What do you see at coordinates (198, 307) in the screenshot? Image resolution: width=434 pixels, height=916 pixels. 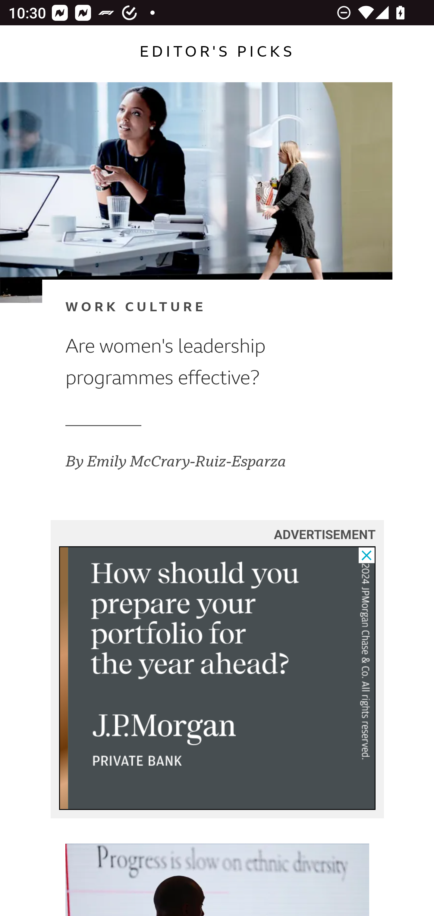 I see `WORK CULTURE` at bounding box center [198, 307].